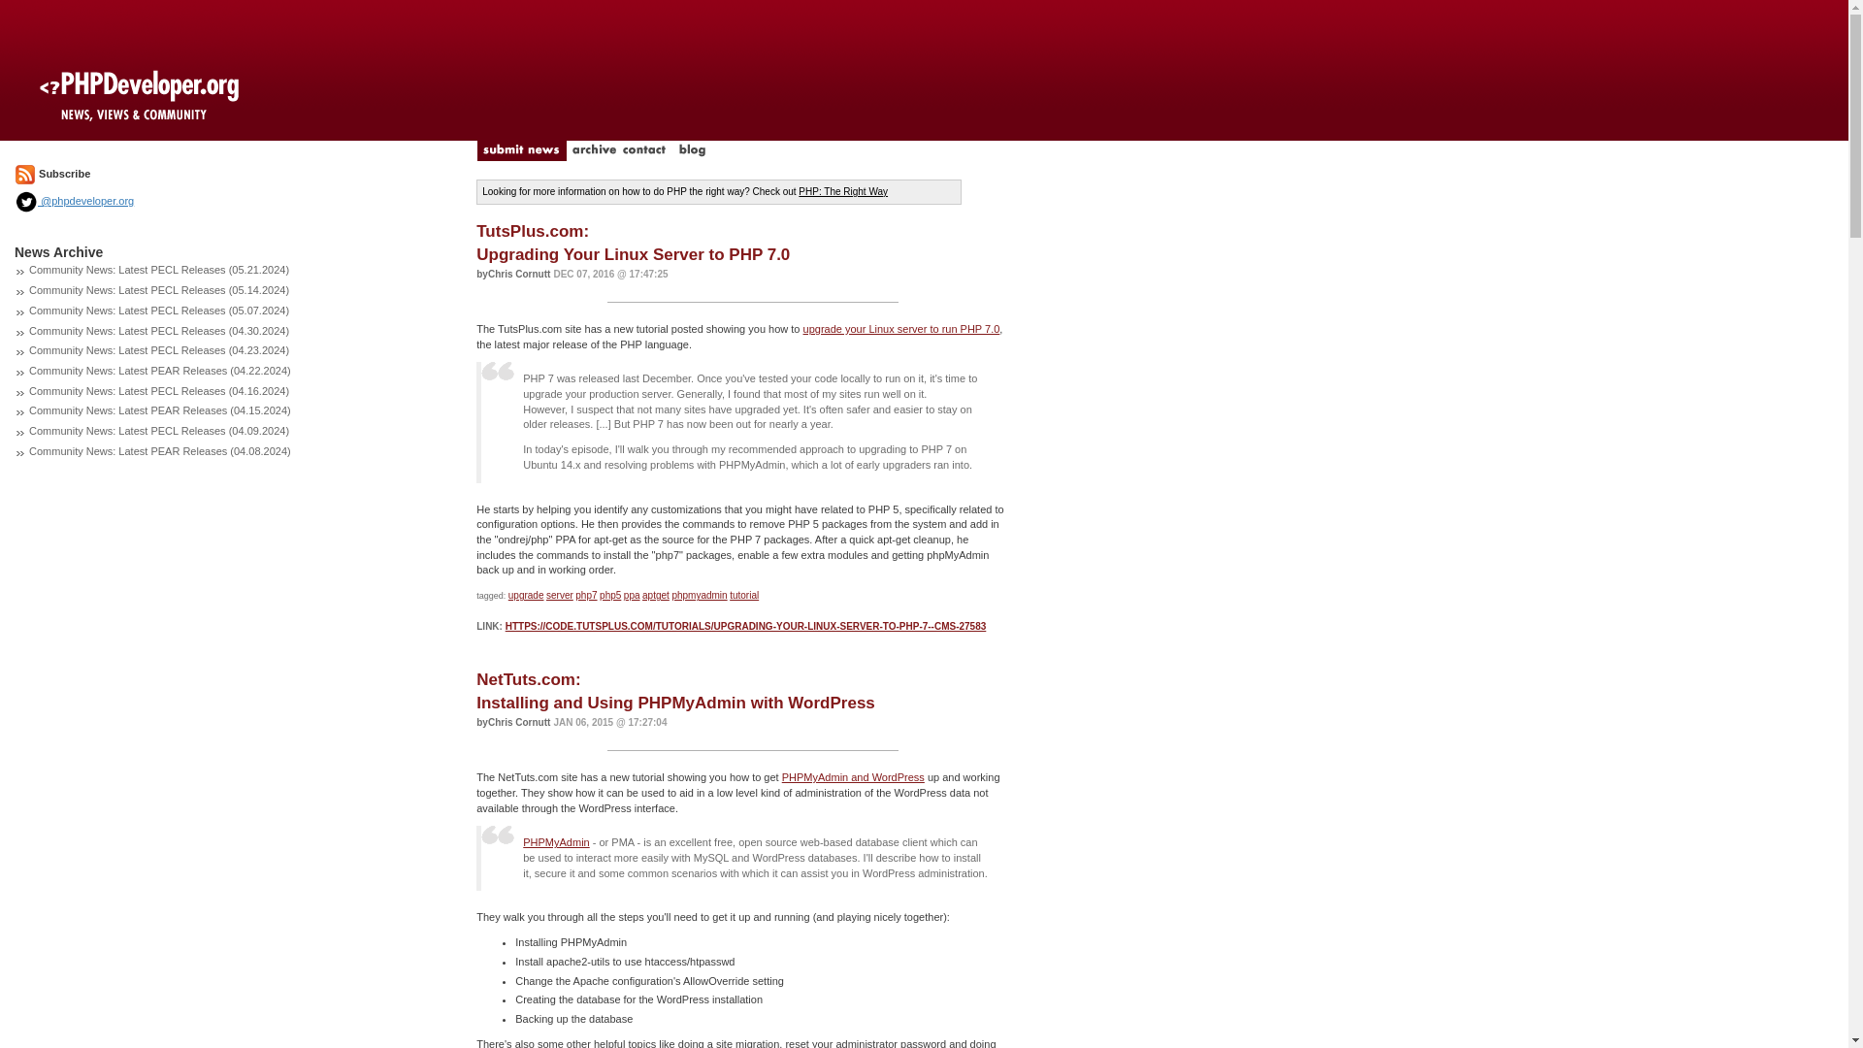 The image size is (1863, 1048). Describe the element at coordinates (633, 595) in the screenshot. I see `ppa` at that location.